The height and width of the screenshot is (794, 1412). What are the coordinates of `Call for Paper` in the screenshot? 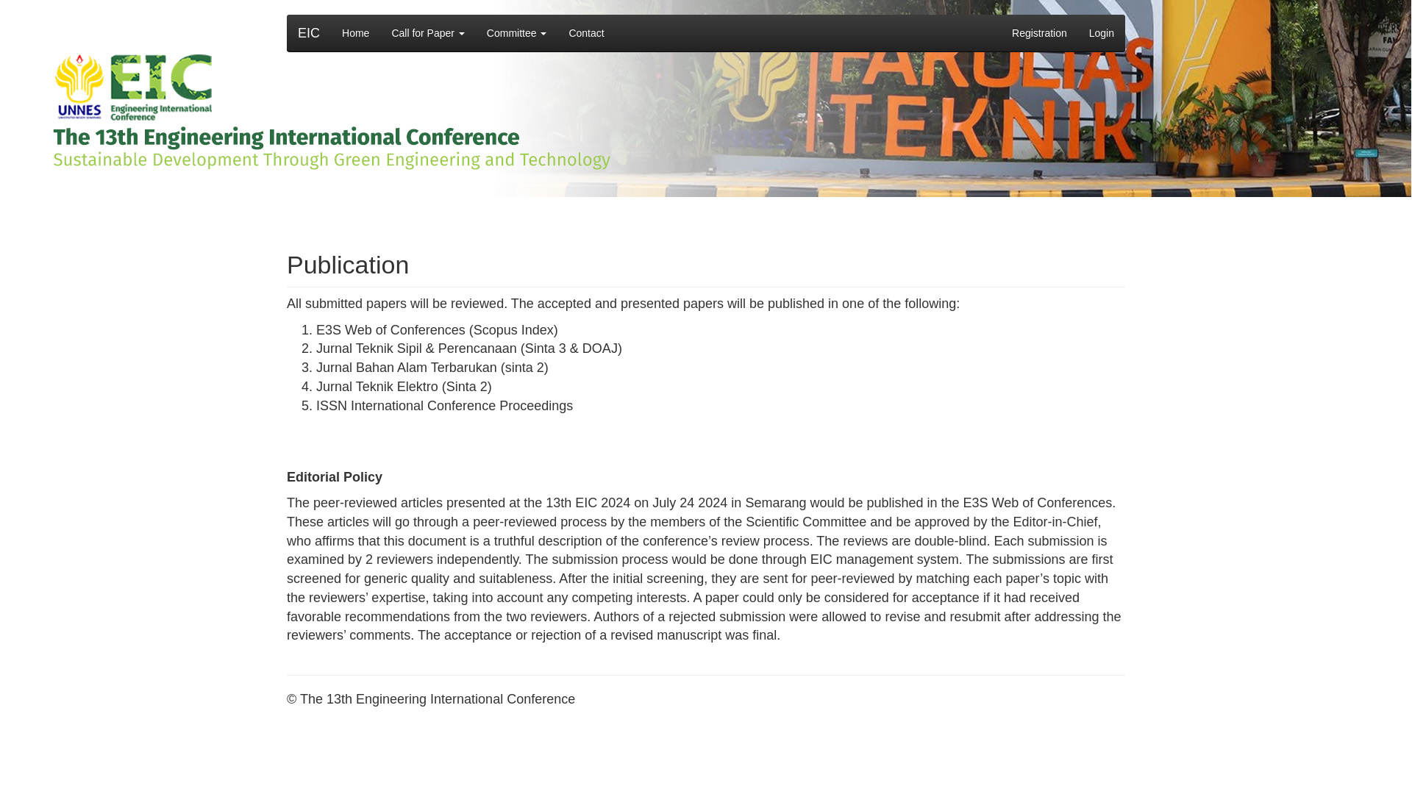 It's located at (427, 33).